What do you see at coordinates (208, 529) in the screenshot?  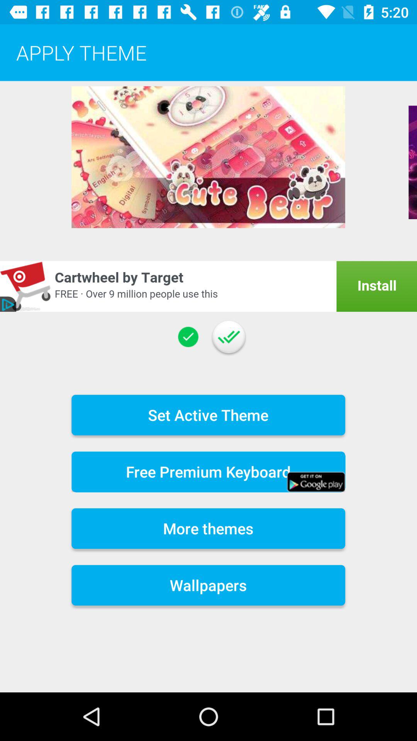 I see `press item below the free premium keyboard icon` at bounding box center [208, 529].